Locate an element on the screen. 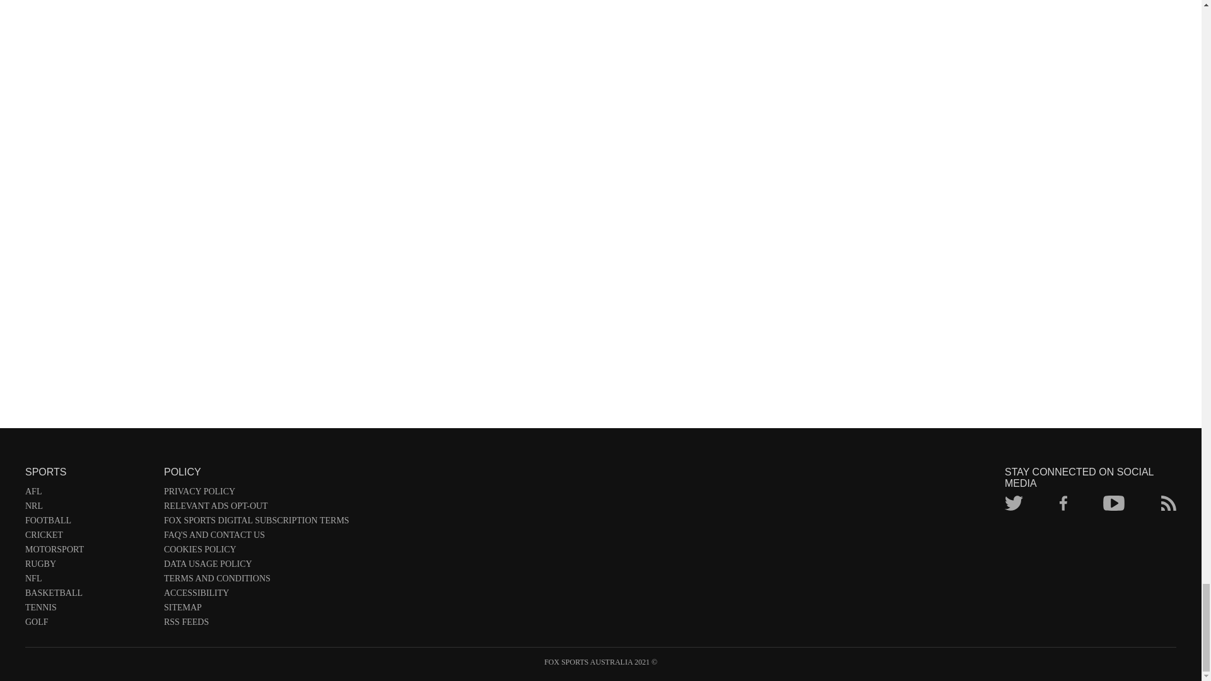 This screenshot has width=1211, height=681. NFL is located at coordinates (88, 581).